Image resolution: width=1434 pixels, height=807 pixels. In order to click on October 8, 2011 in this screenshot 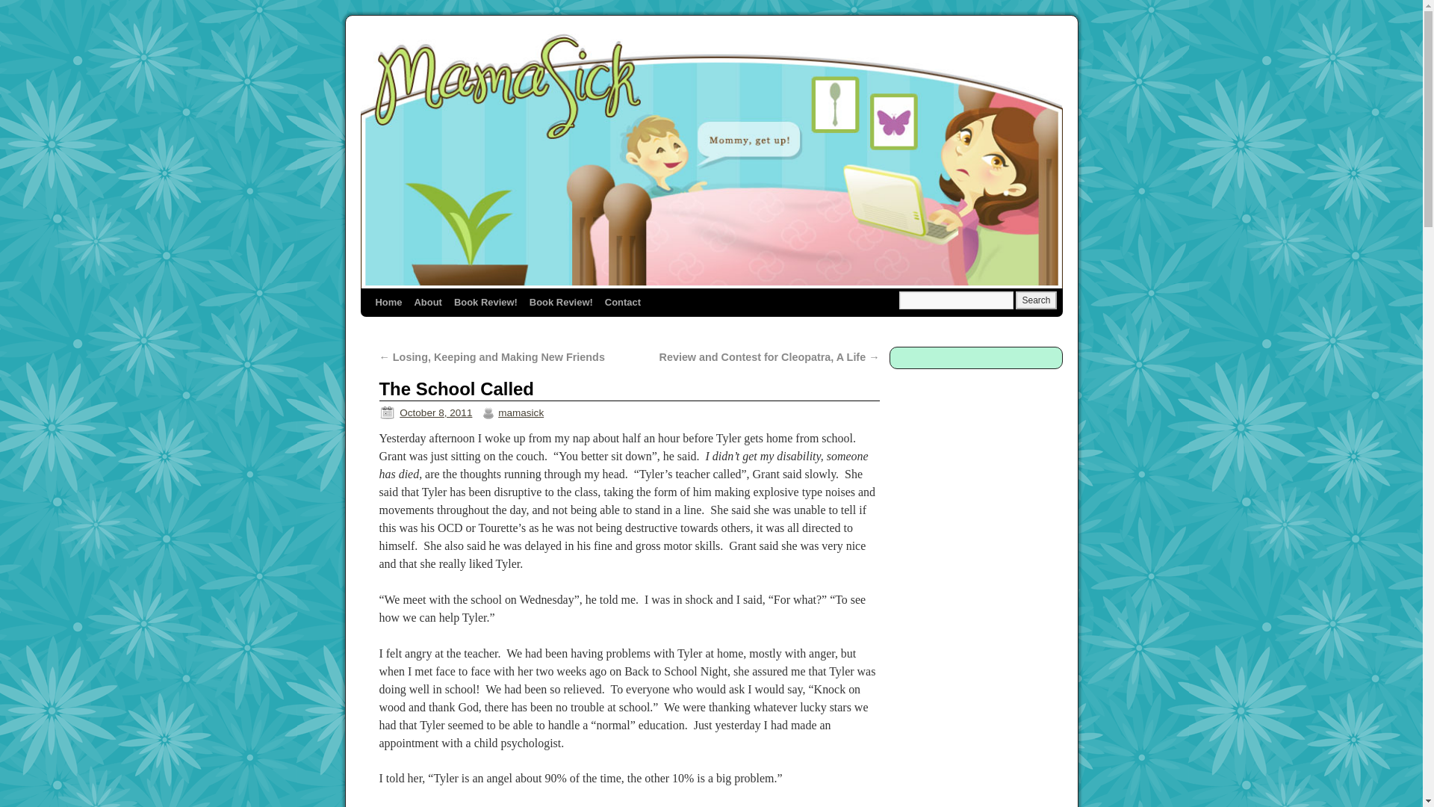, I will do `click(435, 412)`.